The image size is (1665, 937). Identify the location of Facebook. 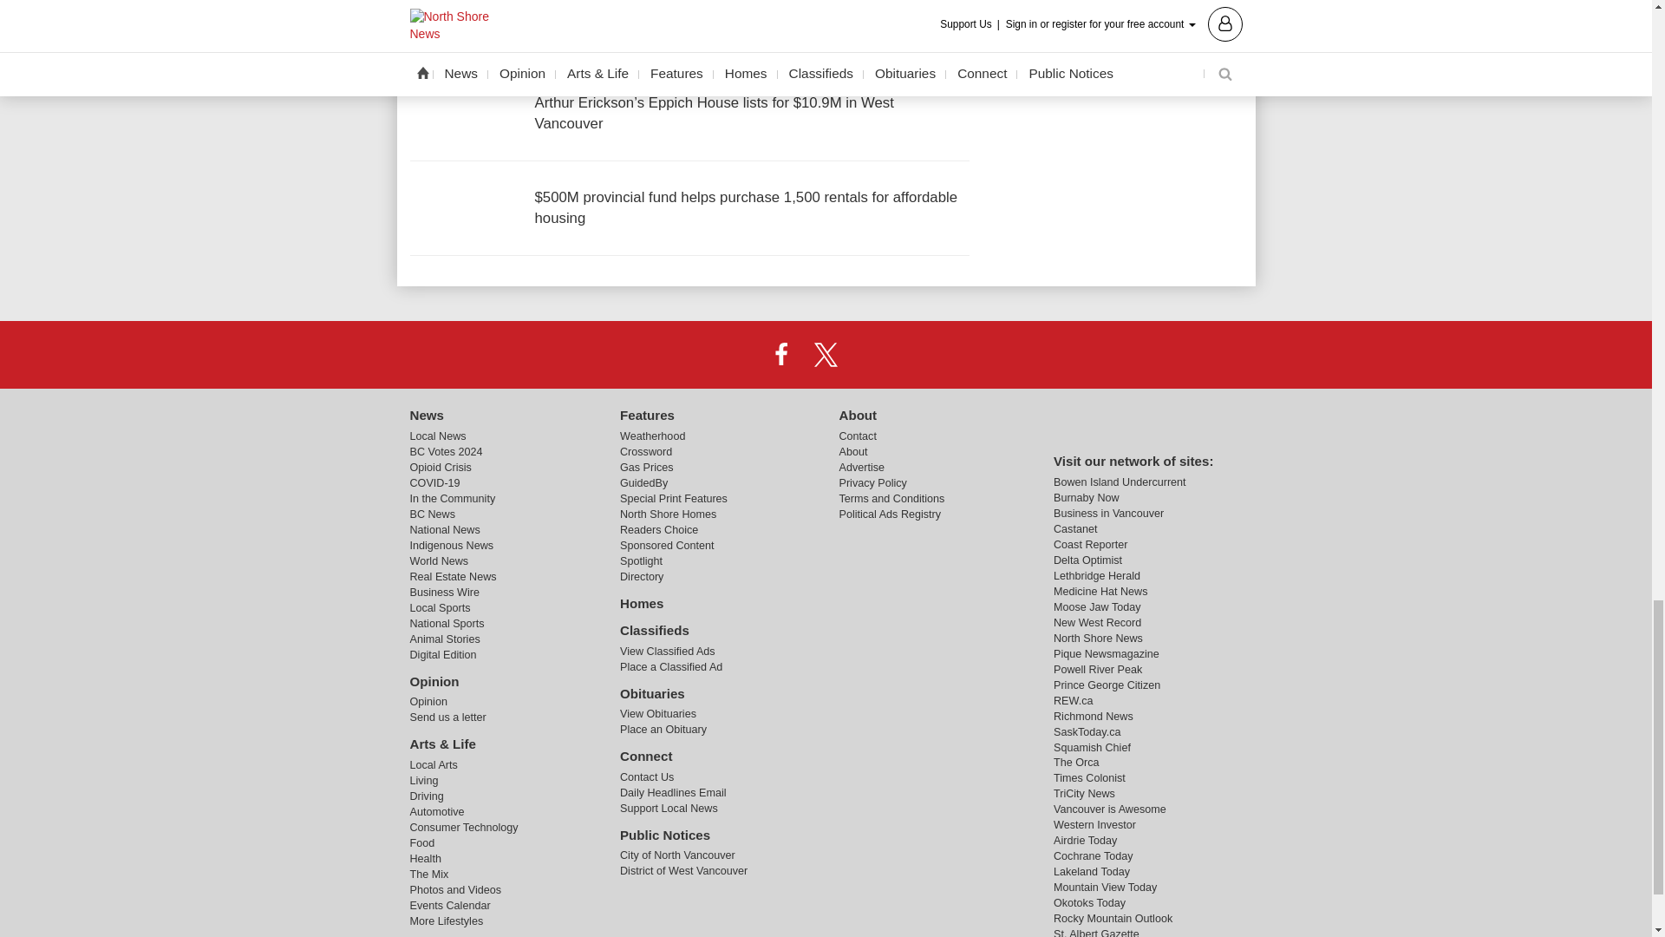
(781, 354).